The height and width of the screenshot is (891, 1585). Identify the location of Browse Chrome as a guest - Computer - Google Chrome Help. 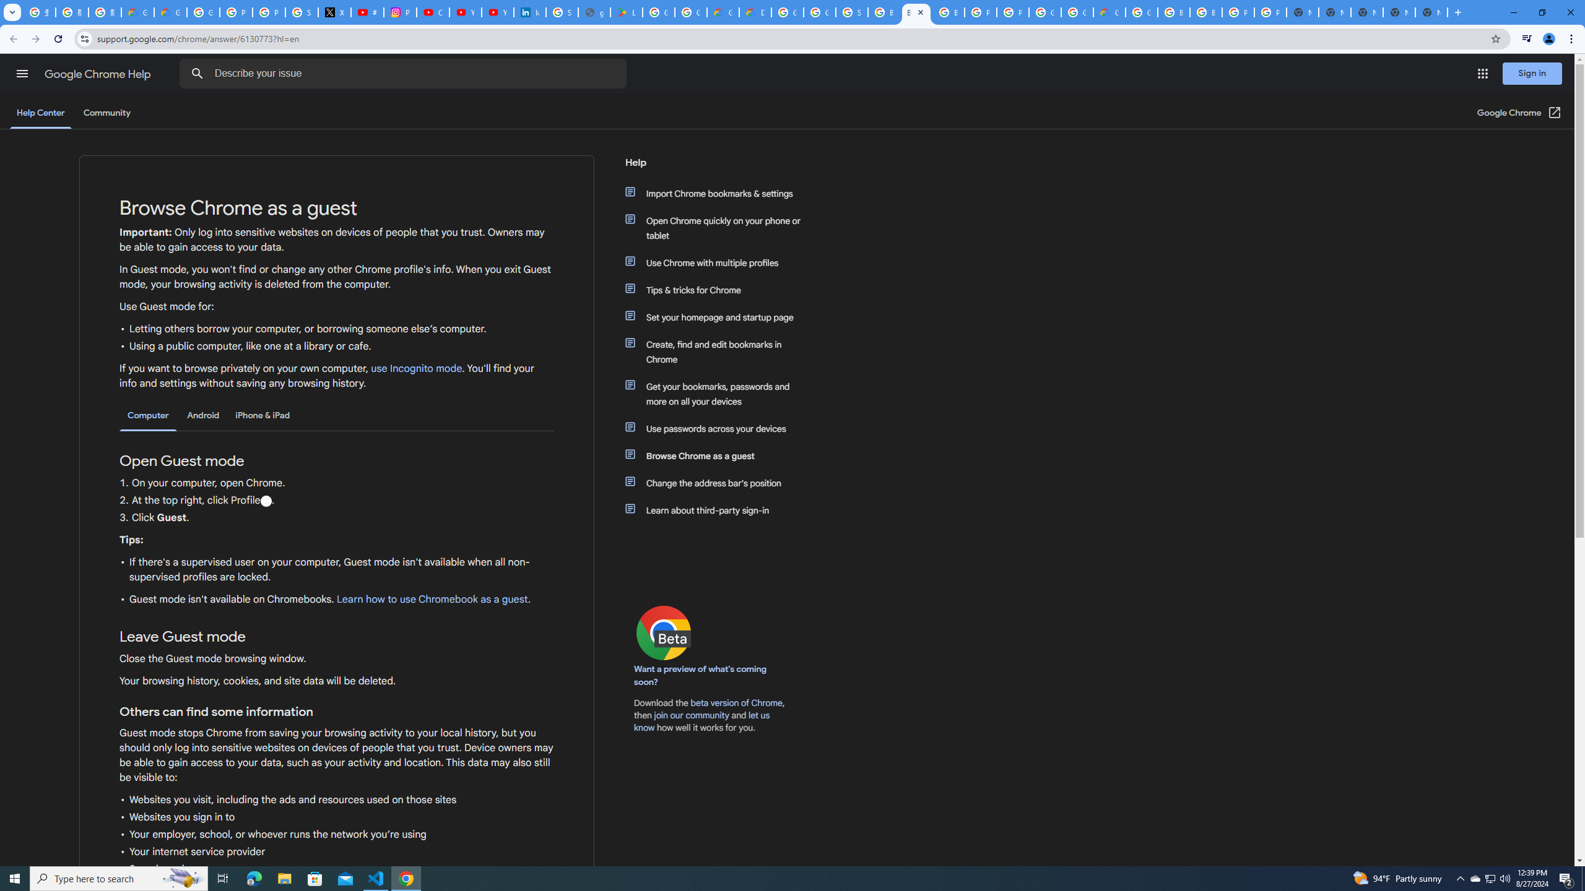
(916, 12).